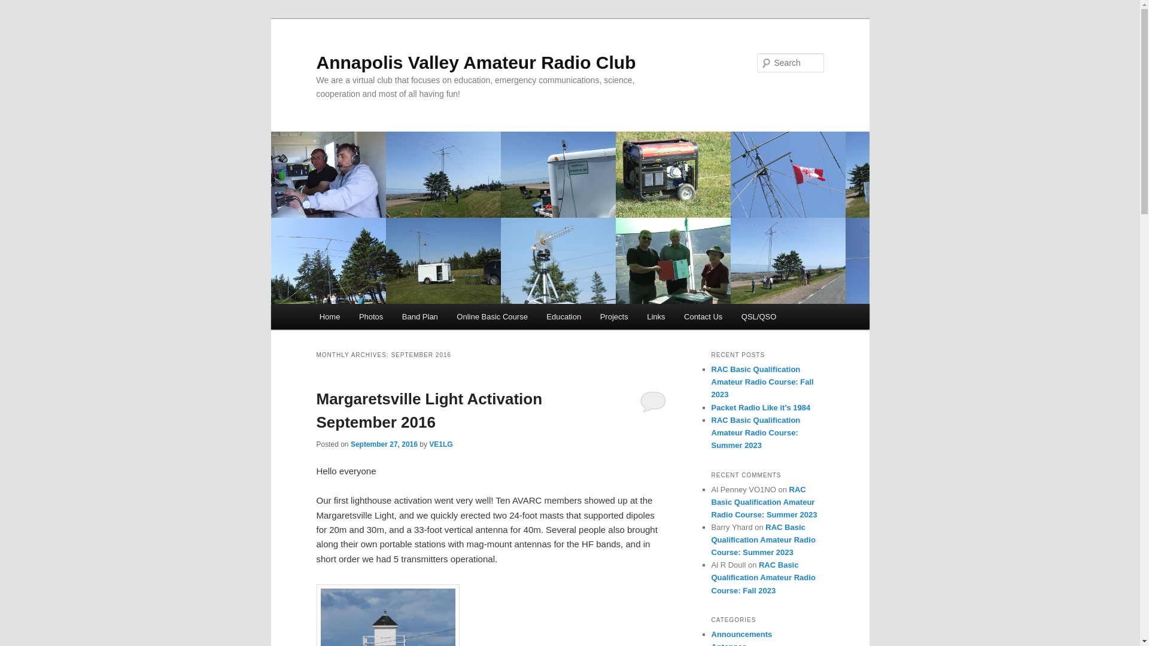 This screenshot has height=646, width=1149. Describe the element at coordinates (429, 410) in the screenshot. I see `Margaretsville Light Activation September 2016` at that location.